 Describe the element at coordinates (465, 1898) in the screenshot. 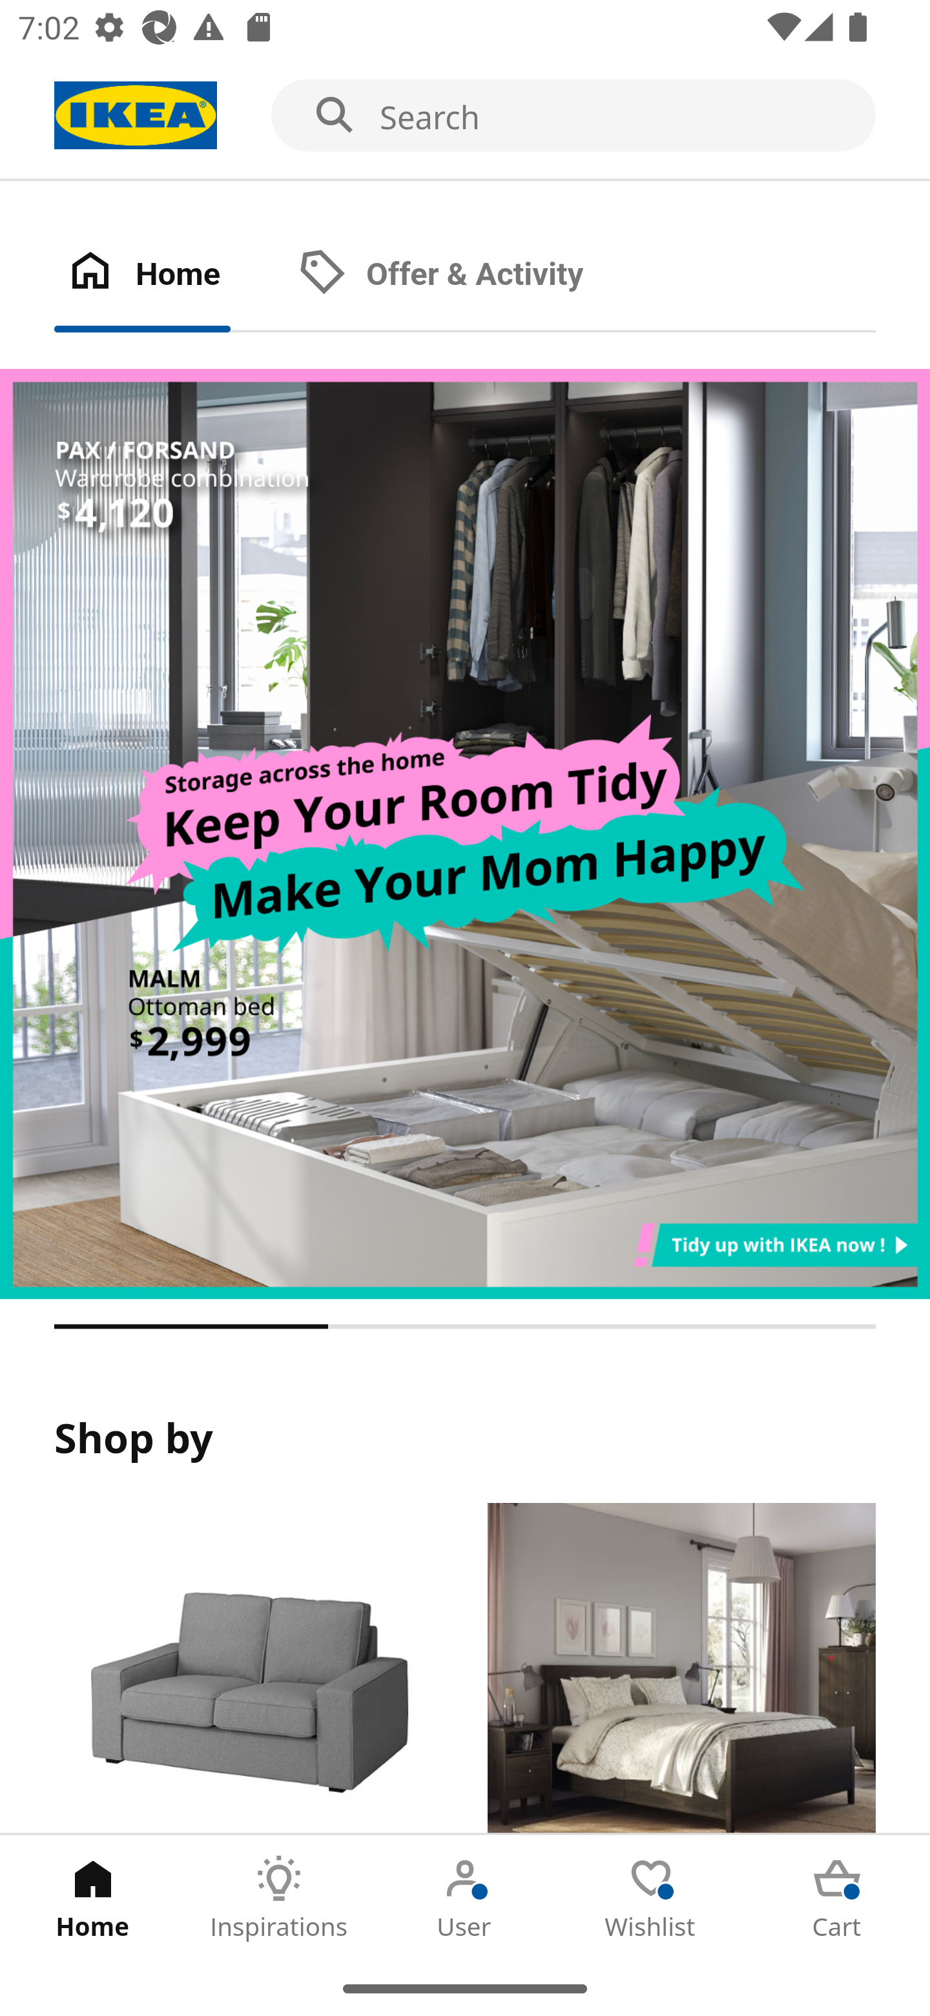

I see `User
Tab 3 of 5` at that location.